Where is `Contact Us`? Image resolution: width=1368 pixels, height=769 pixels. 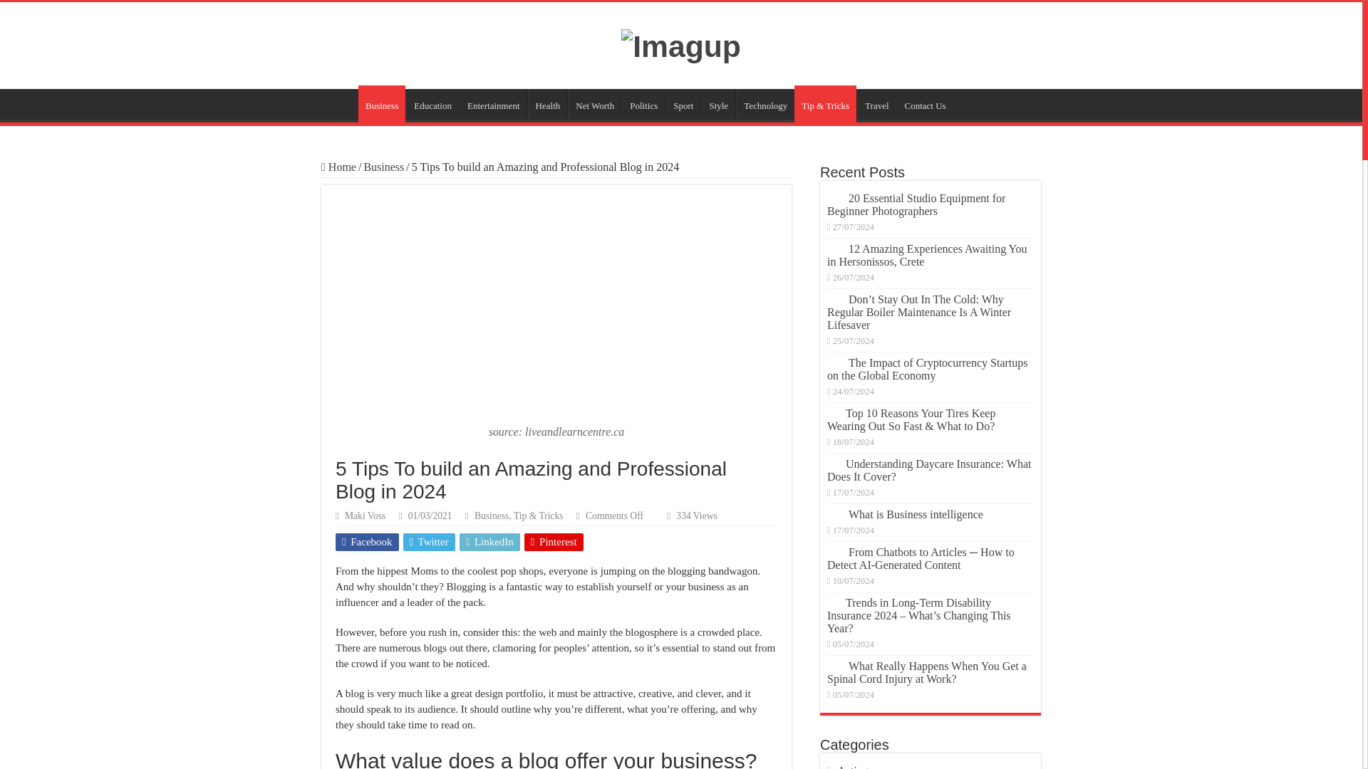 Contact Us is located at coordinates (925, 104).